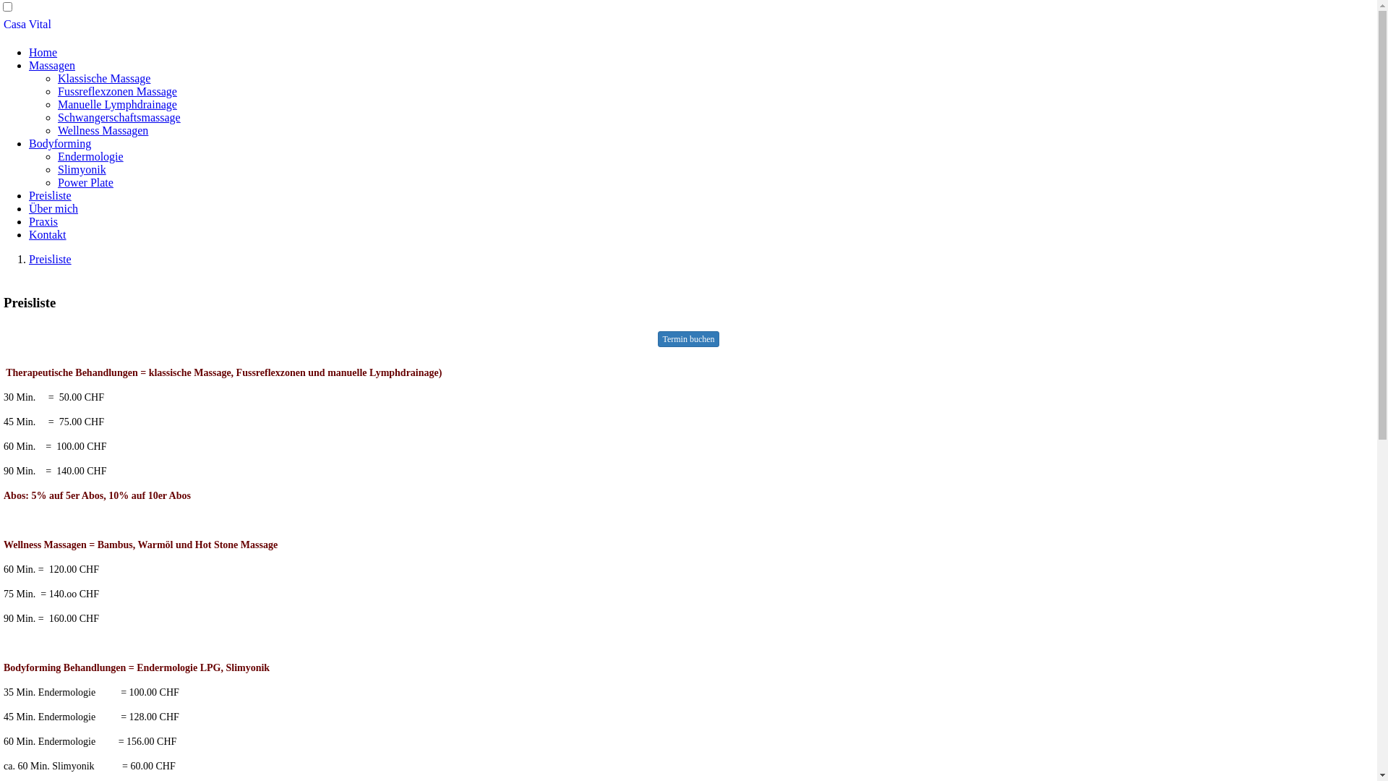 This screenshot has height=781, width=1388. I want to click on Preisliste, so click(51, 259).